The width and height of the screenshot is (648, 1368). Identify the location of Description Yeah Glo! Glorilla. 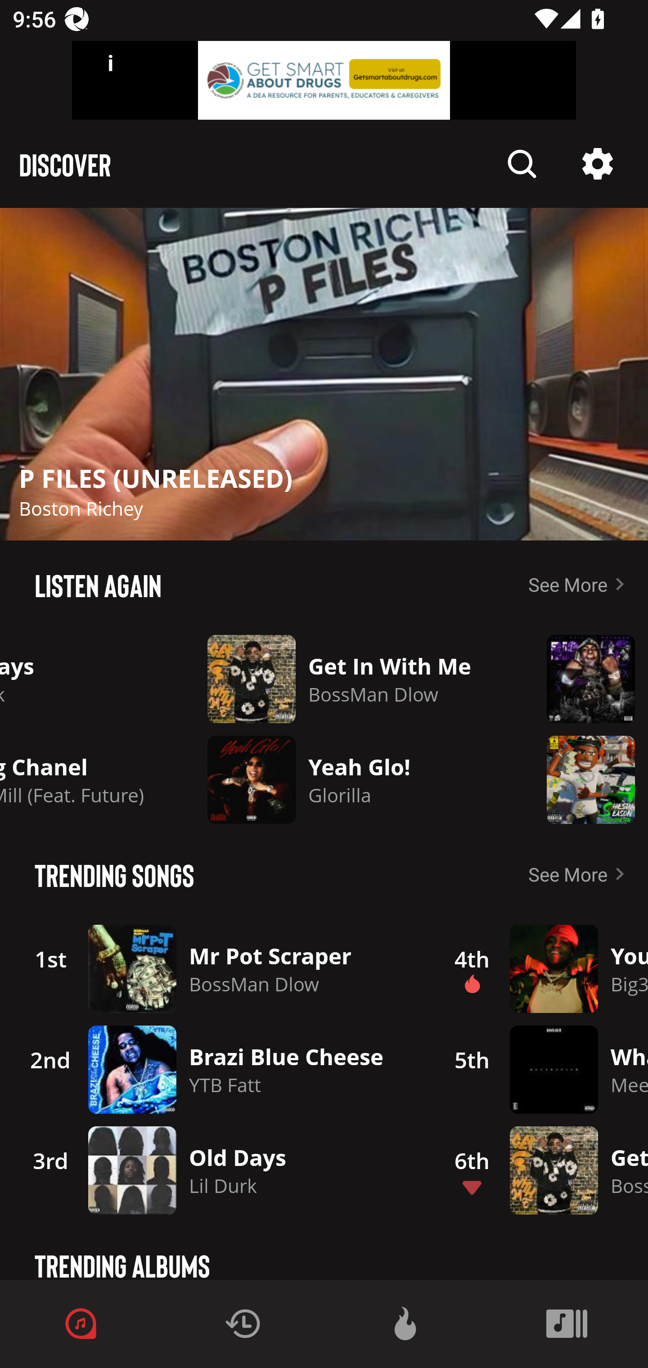
(345, 779).